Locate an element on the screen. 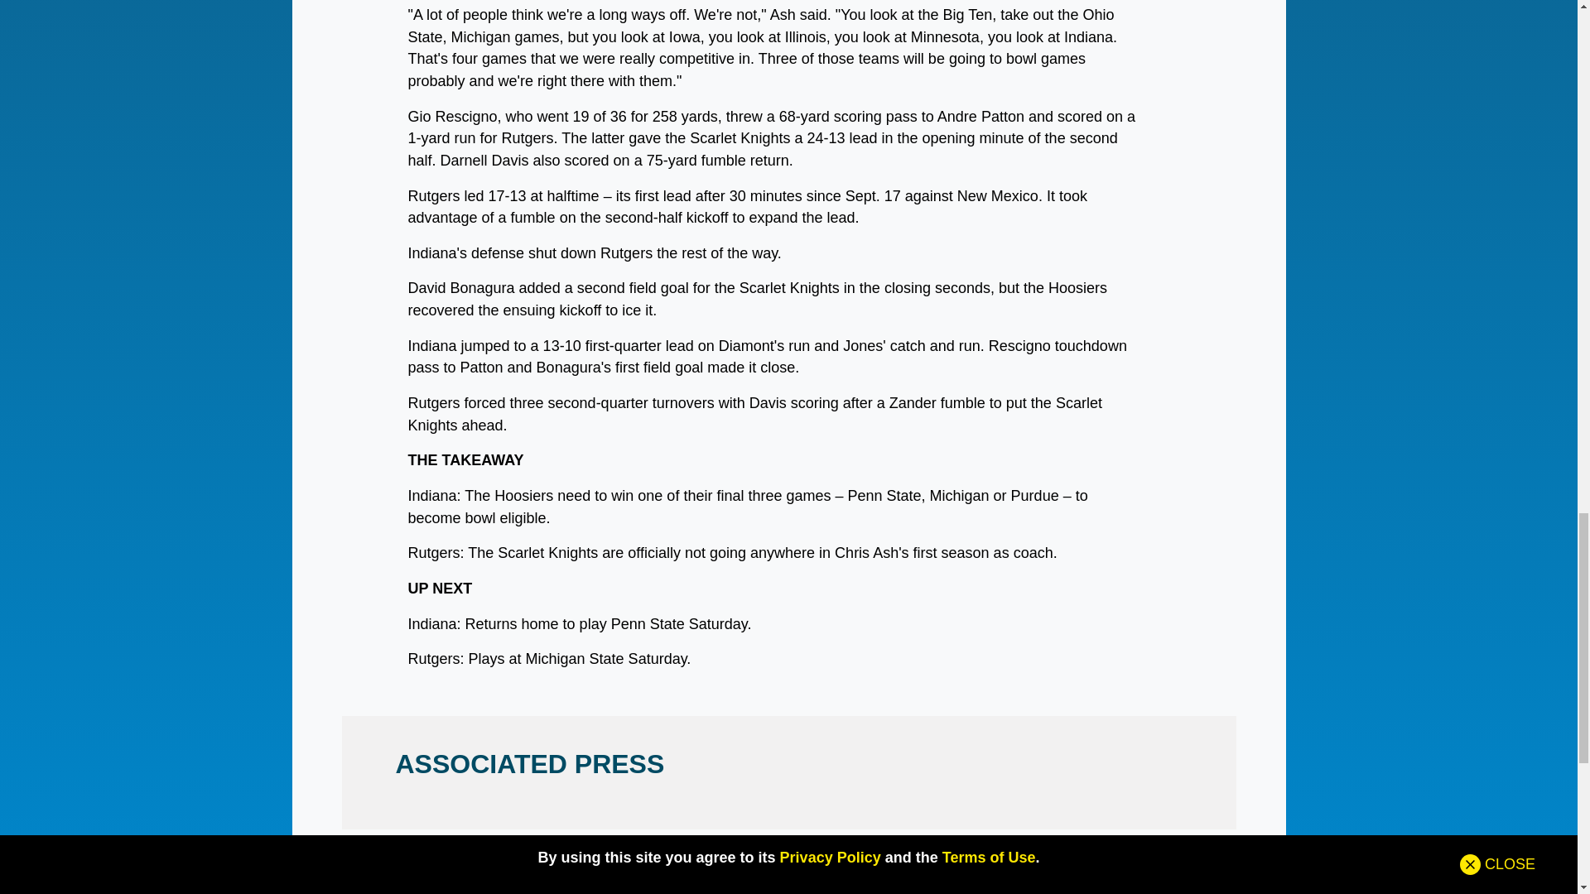  For the Media is located at coordinates (358, 327).